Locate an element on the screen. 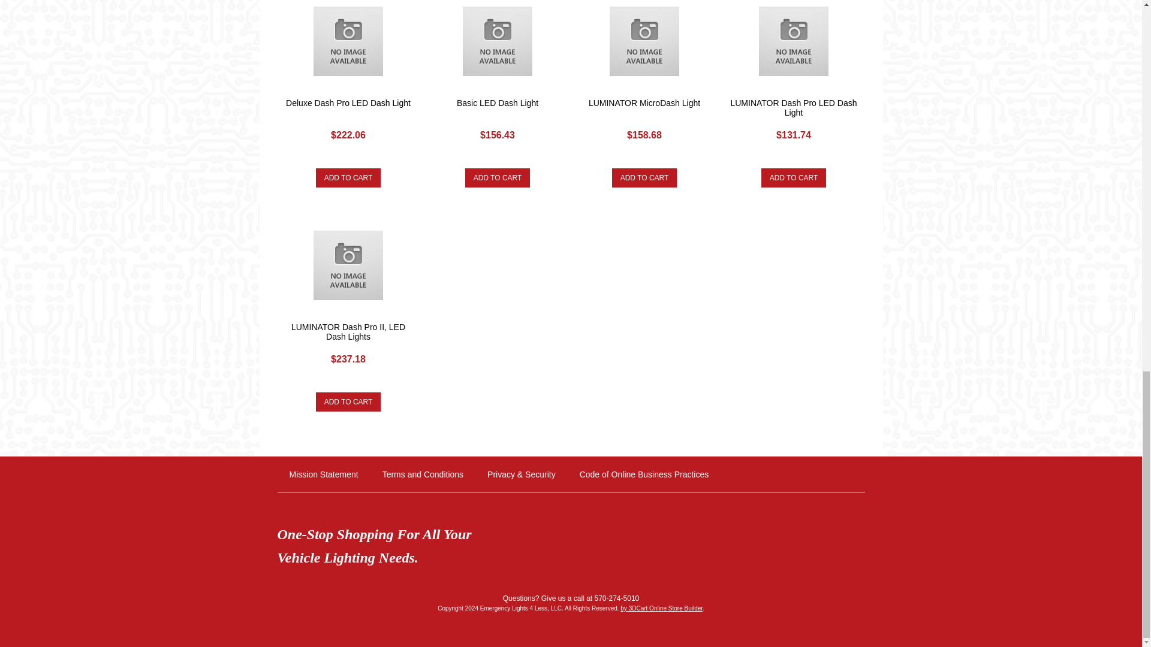 The height and width of the screenshot is (647, 1151). Add To Cart is located at coordinates (498, 177).